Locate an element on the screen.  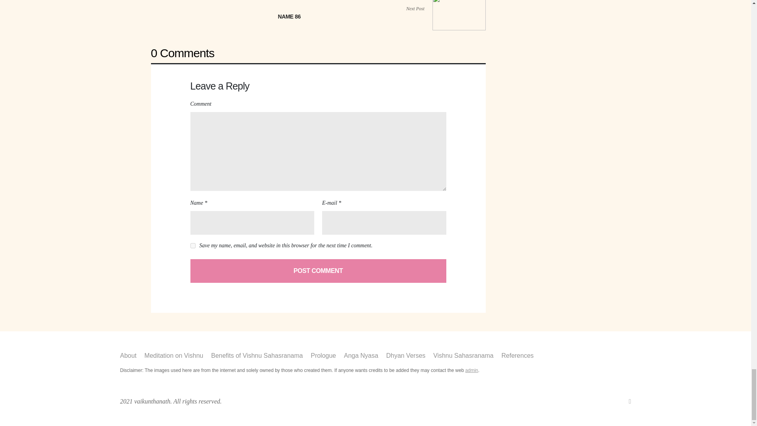
Post Comment is located at coordinates (318, 271).